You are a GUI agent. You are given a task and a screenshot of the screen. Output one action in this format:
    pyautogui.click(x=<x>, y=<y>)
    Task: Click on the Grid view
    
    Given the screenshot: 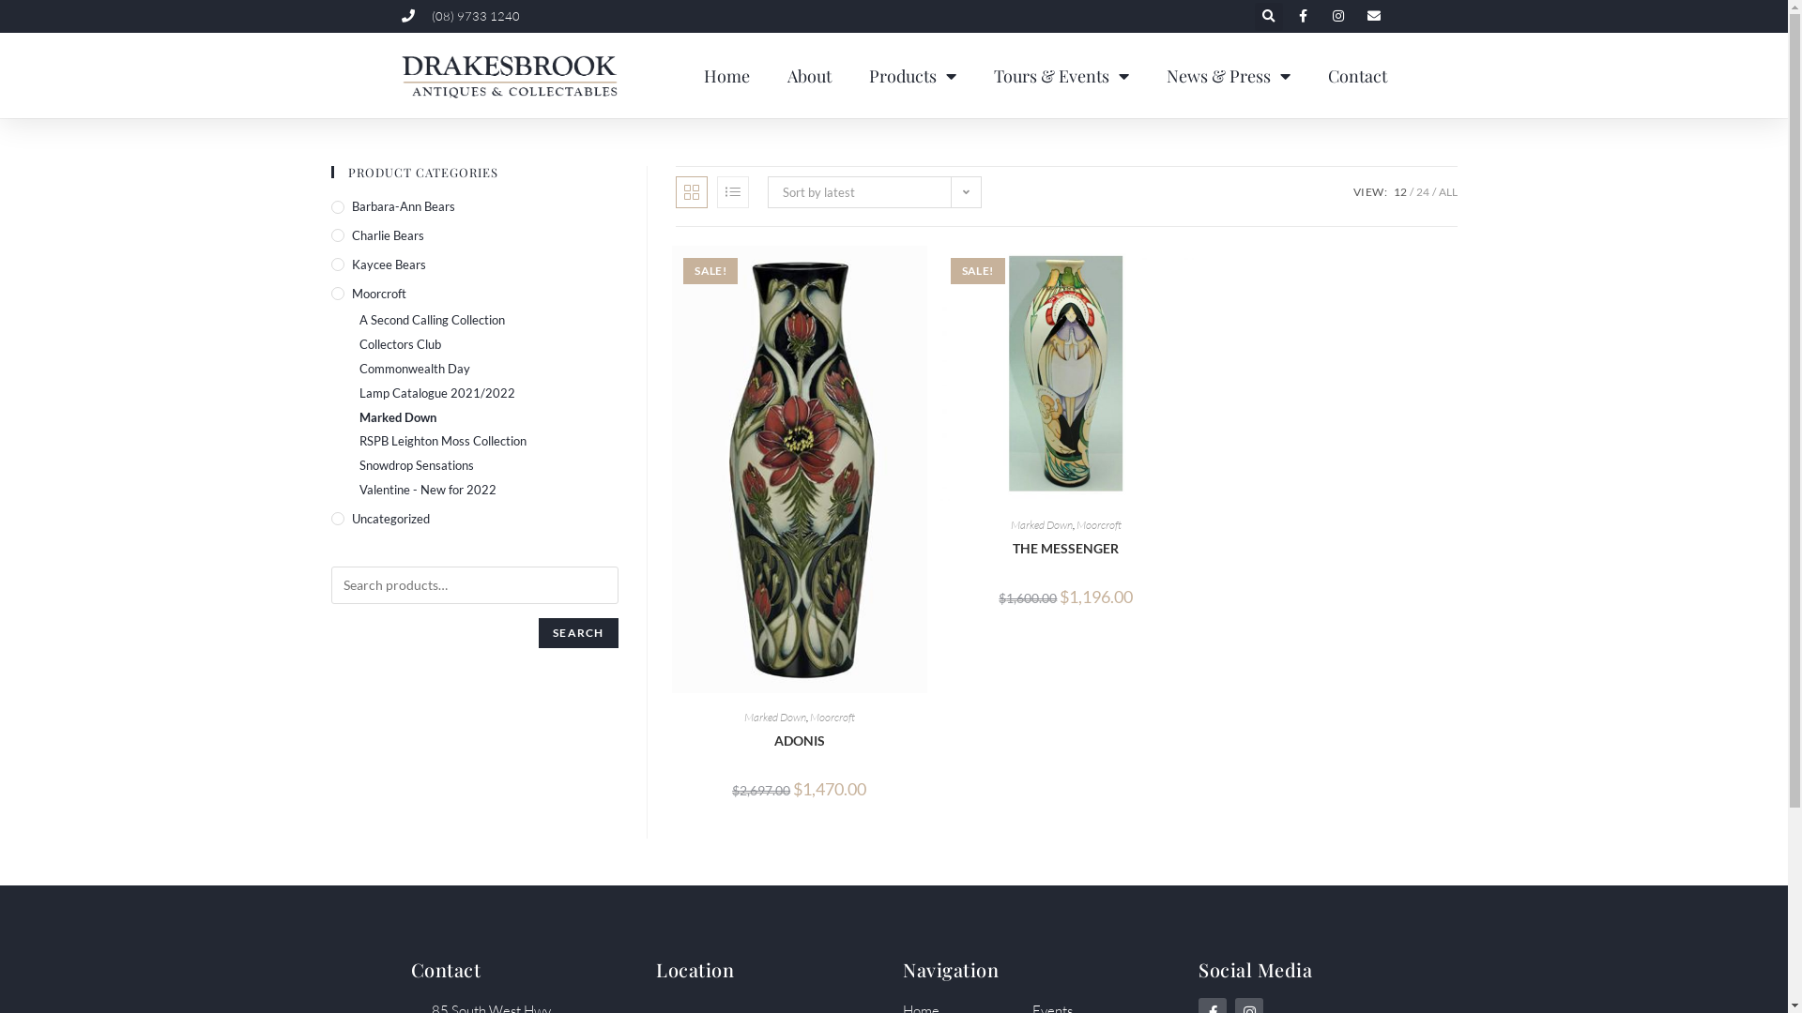 What is the action you would take?
    pyautogui.click(x=692, y=192)
    